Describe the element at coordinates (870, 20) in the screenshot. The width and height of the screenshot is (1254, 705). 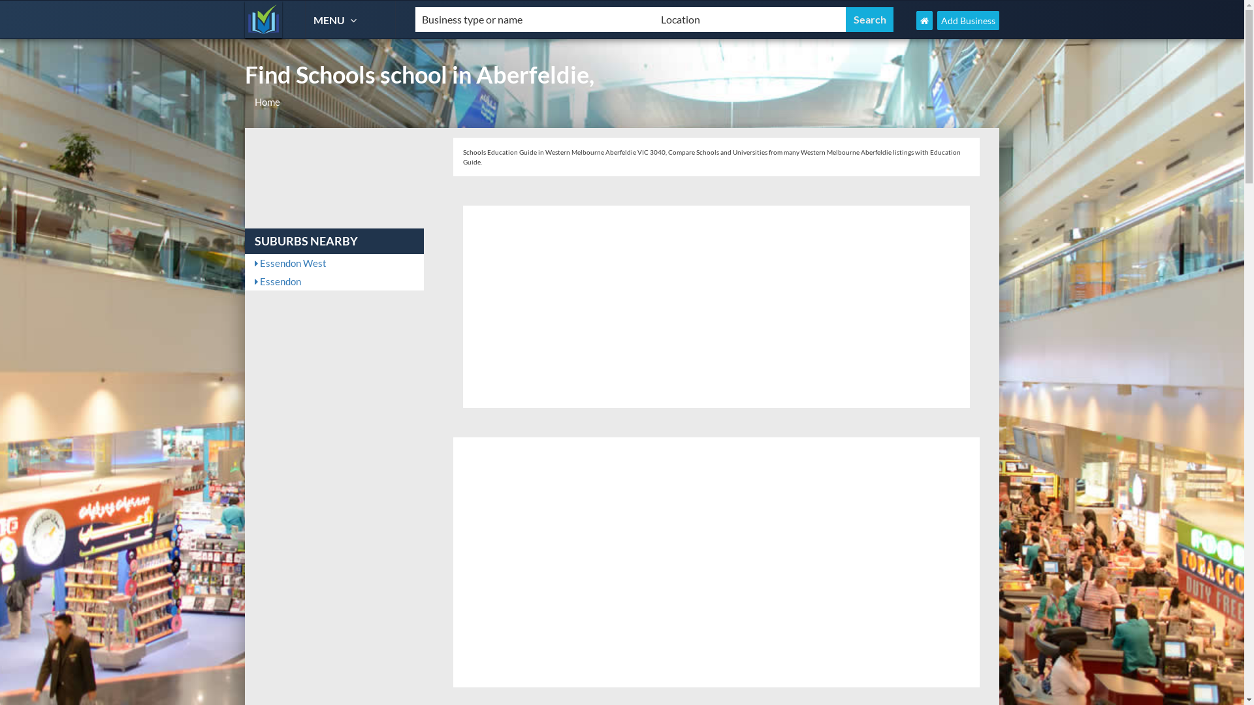
I see `Search` at that location.